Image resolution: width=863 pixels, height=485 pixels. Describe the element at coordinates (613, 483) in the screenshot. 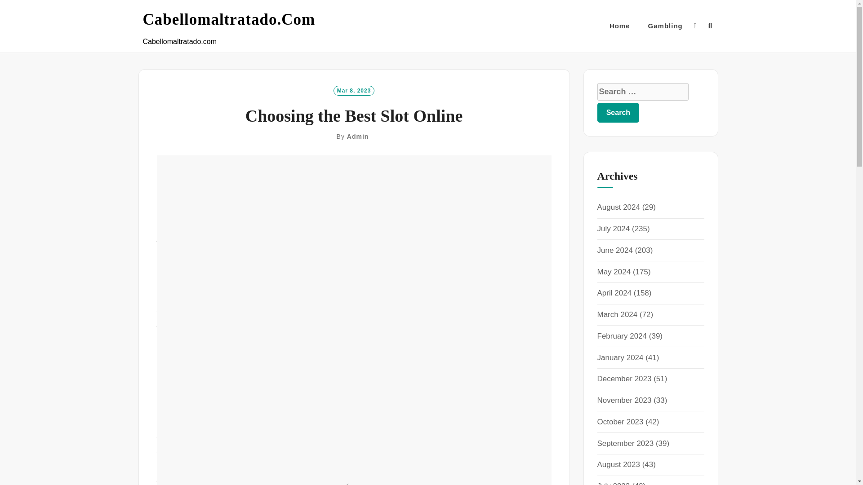

I see `July 2023` at that location.